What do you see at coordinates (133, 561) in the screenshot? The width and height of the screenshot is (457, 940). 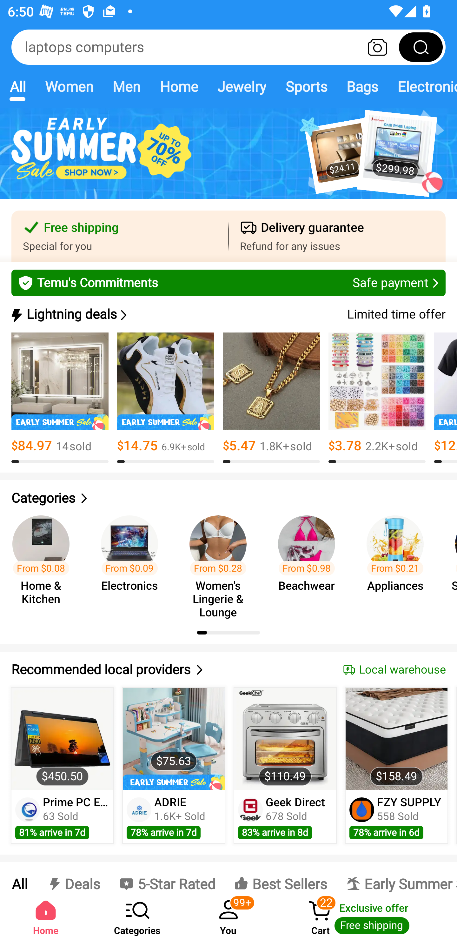 I see `From $0.09 Electronics` at bounding box center [133, 561].